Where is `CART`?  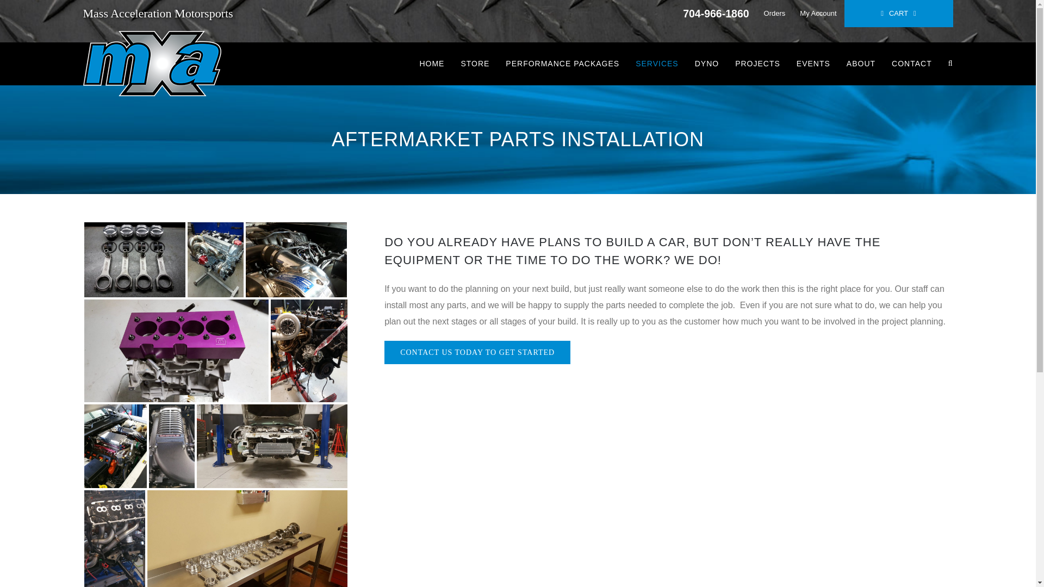 CART is located at coordinates (898, 13).